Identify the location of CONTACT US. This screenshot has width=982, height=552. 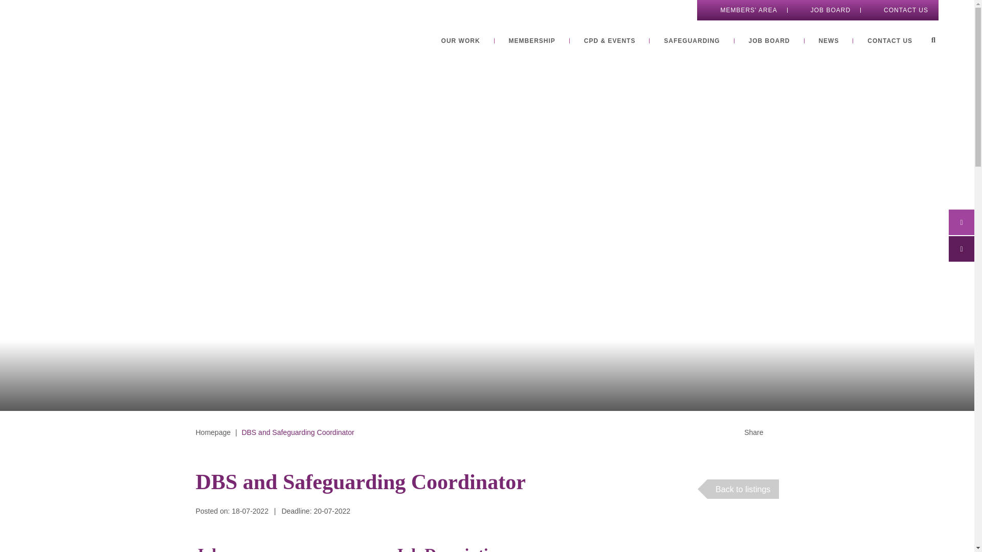
(899, 10).